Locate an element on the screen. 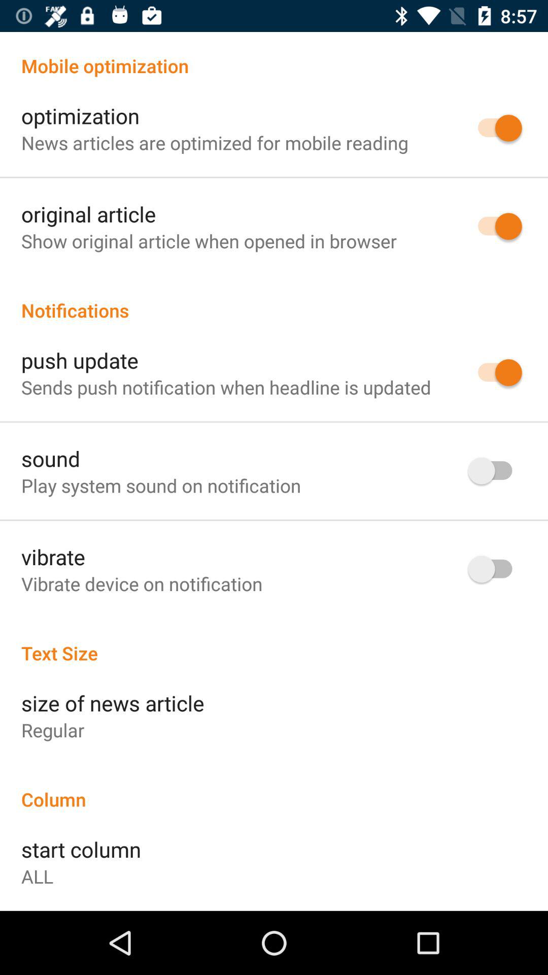 Image resolution: width=548 pixels, height=975 pixels. launch size of news icon is located at coordinates (113, 703).